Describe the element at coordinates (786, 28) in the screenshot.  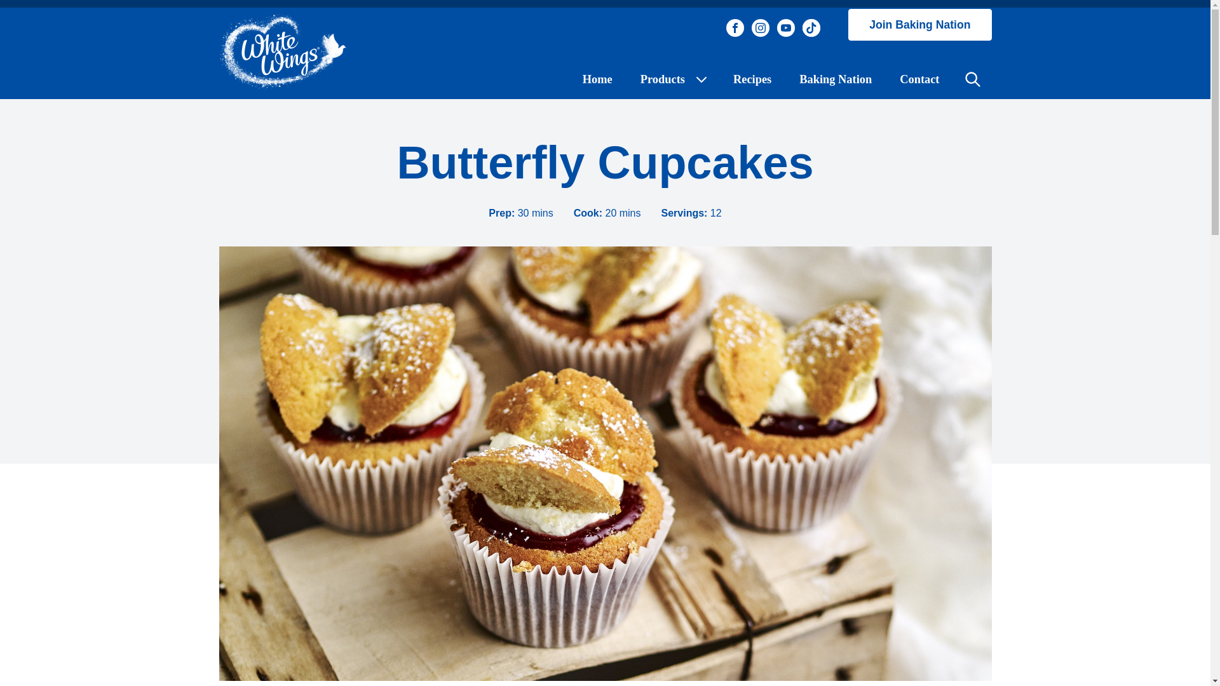
I see `Visit our Youtube page.` at that location.